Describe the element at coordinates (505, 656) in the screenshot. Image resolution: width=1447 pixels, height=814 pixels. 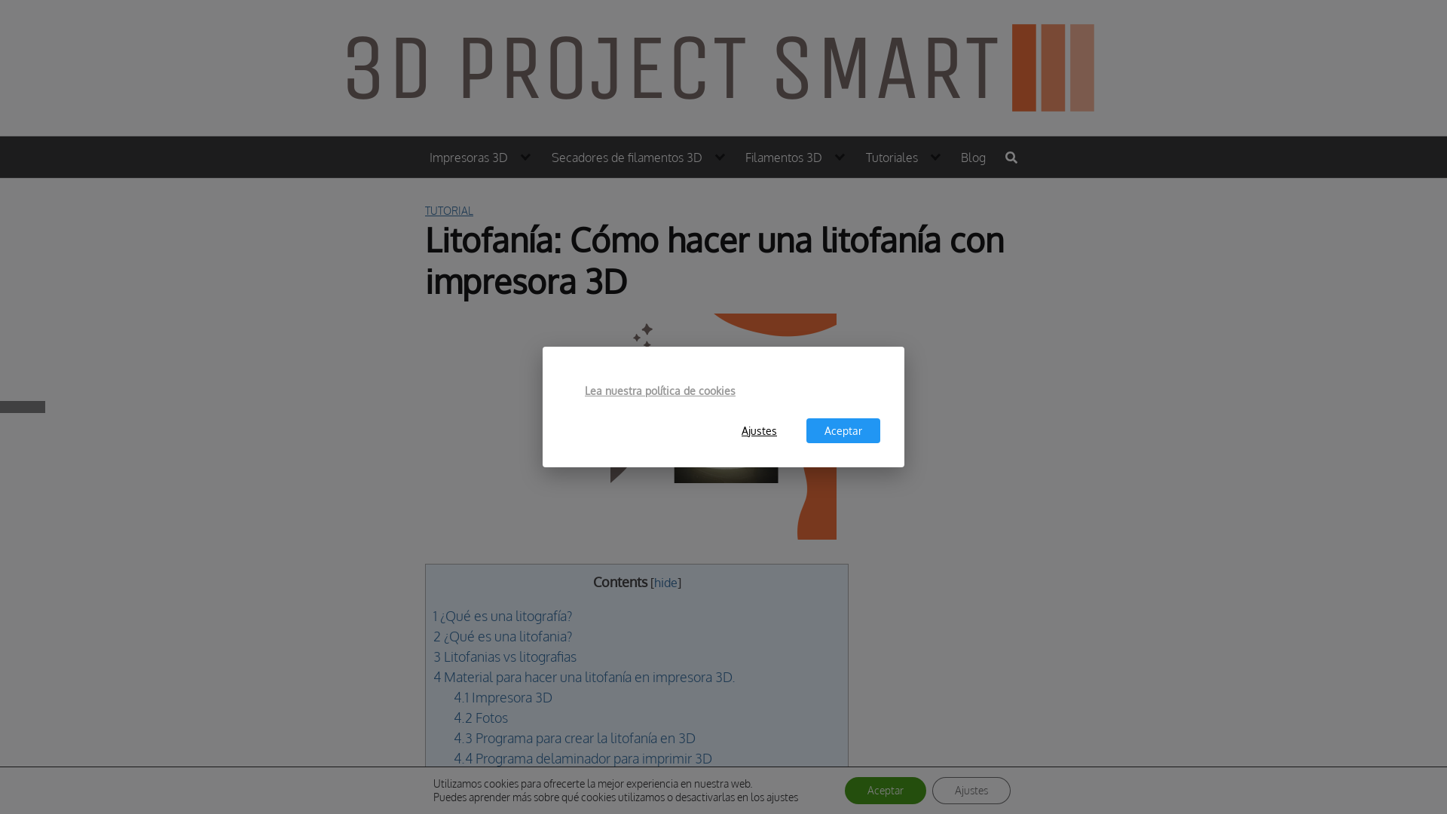
I see `3 Litofanias vs litografias` at that location.